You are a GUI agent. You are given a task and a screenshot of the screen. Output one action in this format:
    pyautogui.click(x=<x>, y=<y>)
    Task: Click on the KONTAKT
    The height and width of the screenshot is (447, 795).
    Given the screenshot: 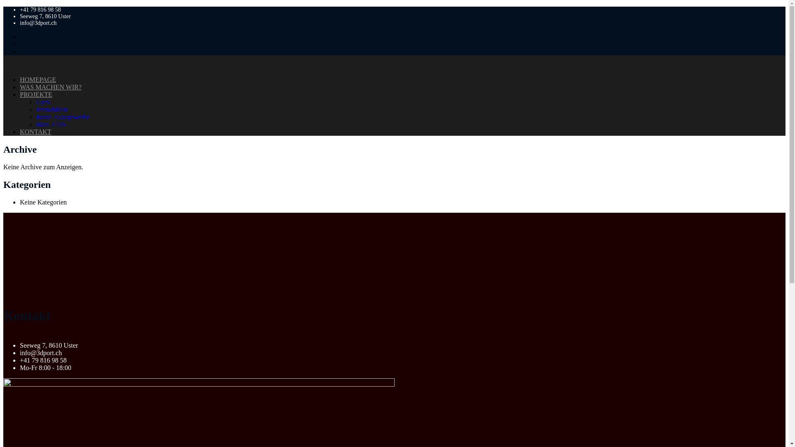 What is the action you would take?
    pyautogui.click(x=36, y=132)
    